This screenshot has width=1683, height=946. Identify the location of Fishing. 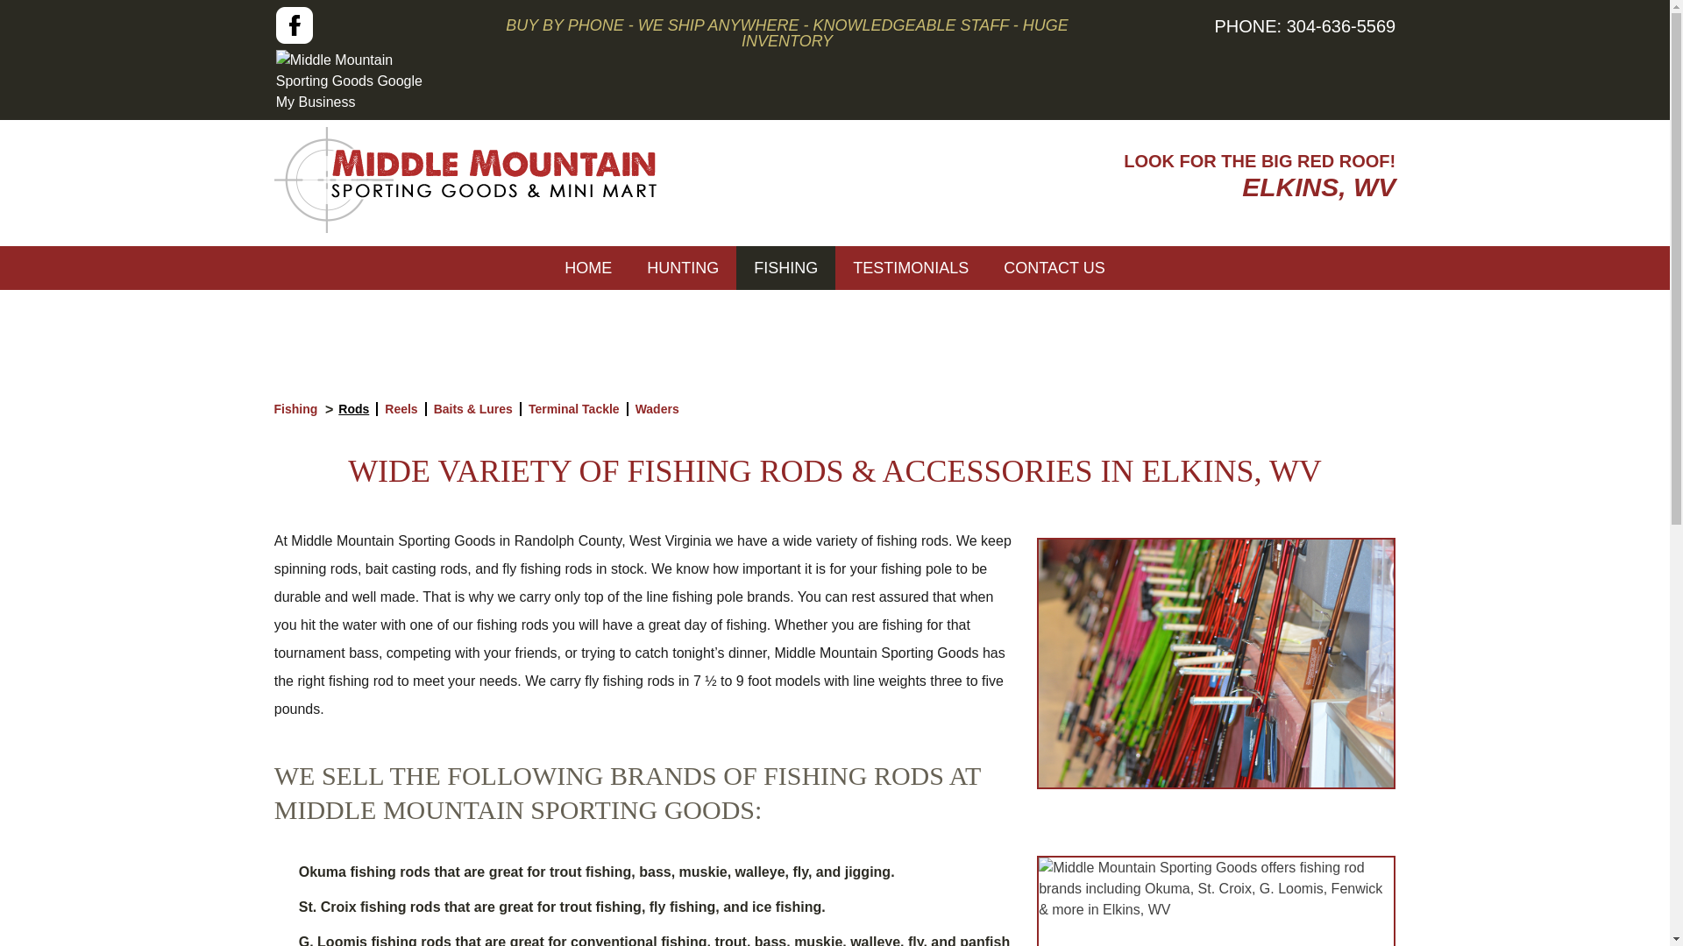
(295, 409).